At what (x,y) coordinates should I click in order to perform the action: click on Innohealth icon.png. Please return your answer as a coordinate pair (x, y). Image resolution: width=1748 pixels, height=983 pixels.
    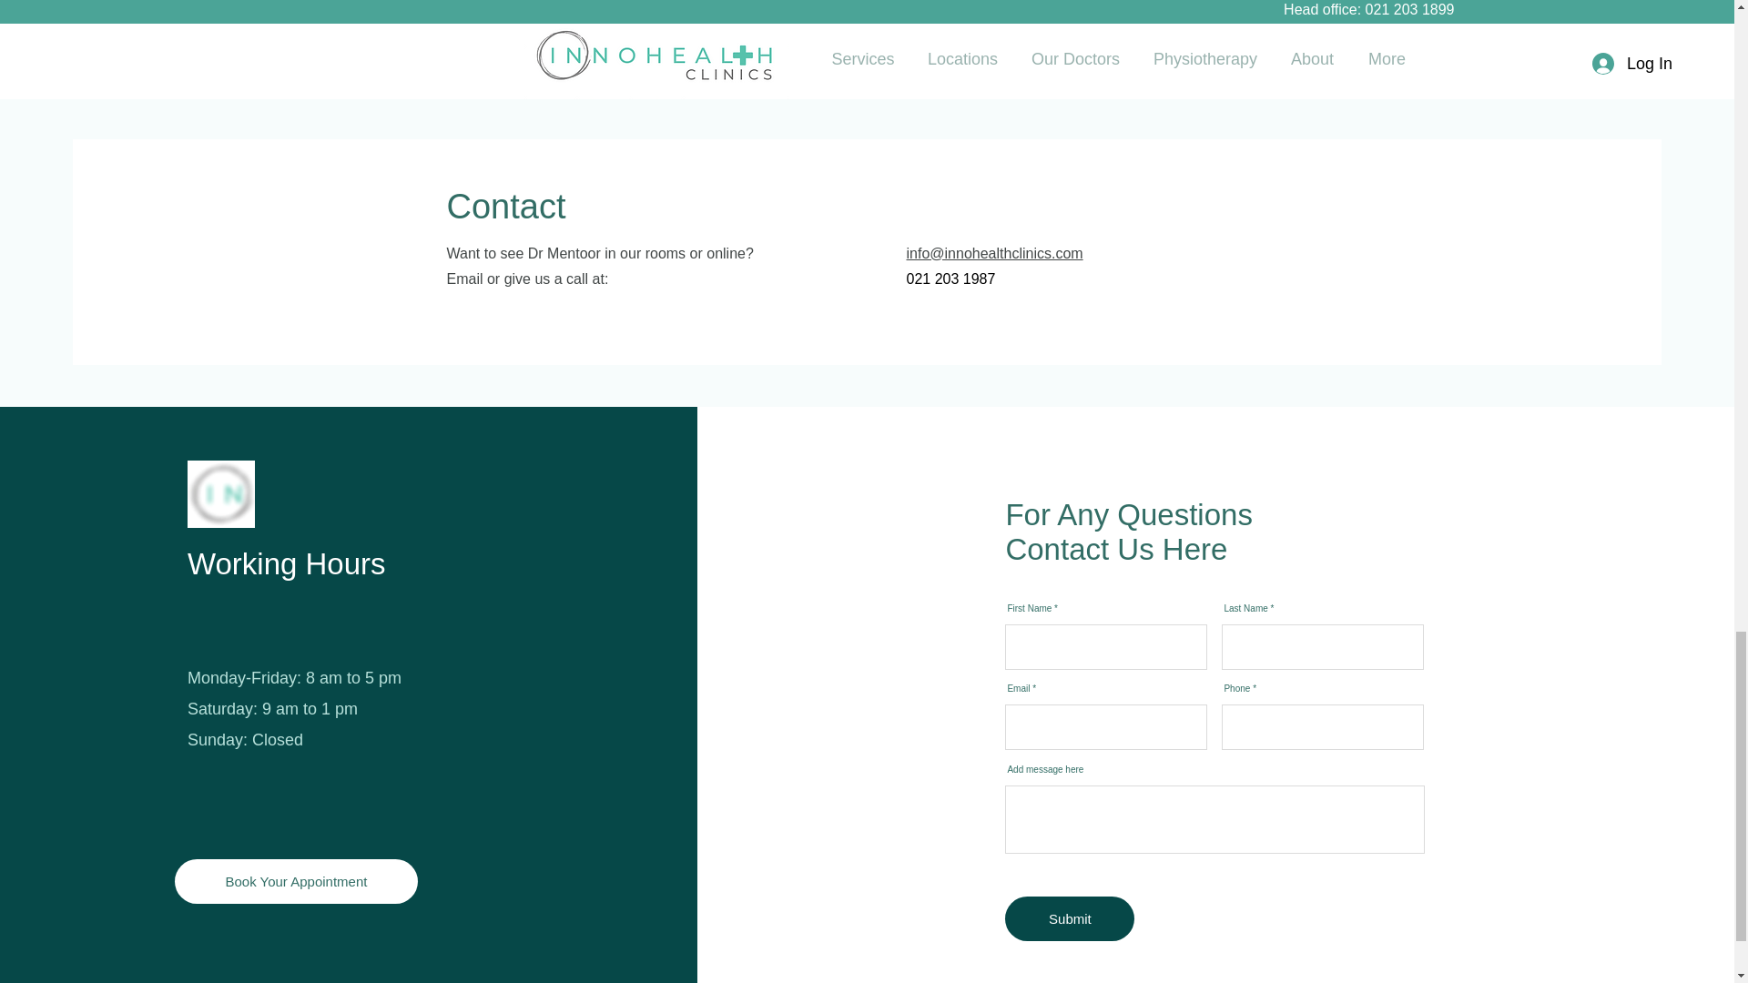
    Looking at the image, I should click on (220, 493).